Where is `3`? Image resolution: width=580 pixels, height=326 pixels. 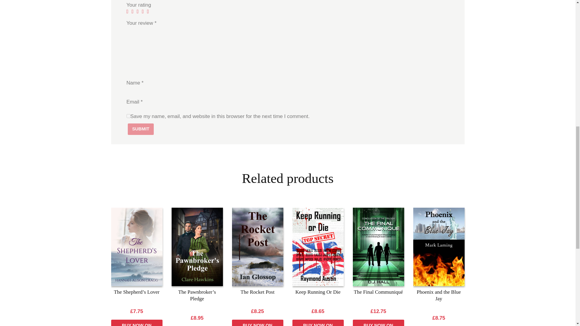
3 is located at coordinates (139, 11).